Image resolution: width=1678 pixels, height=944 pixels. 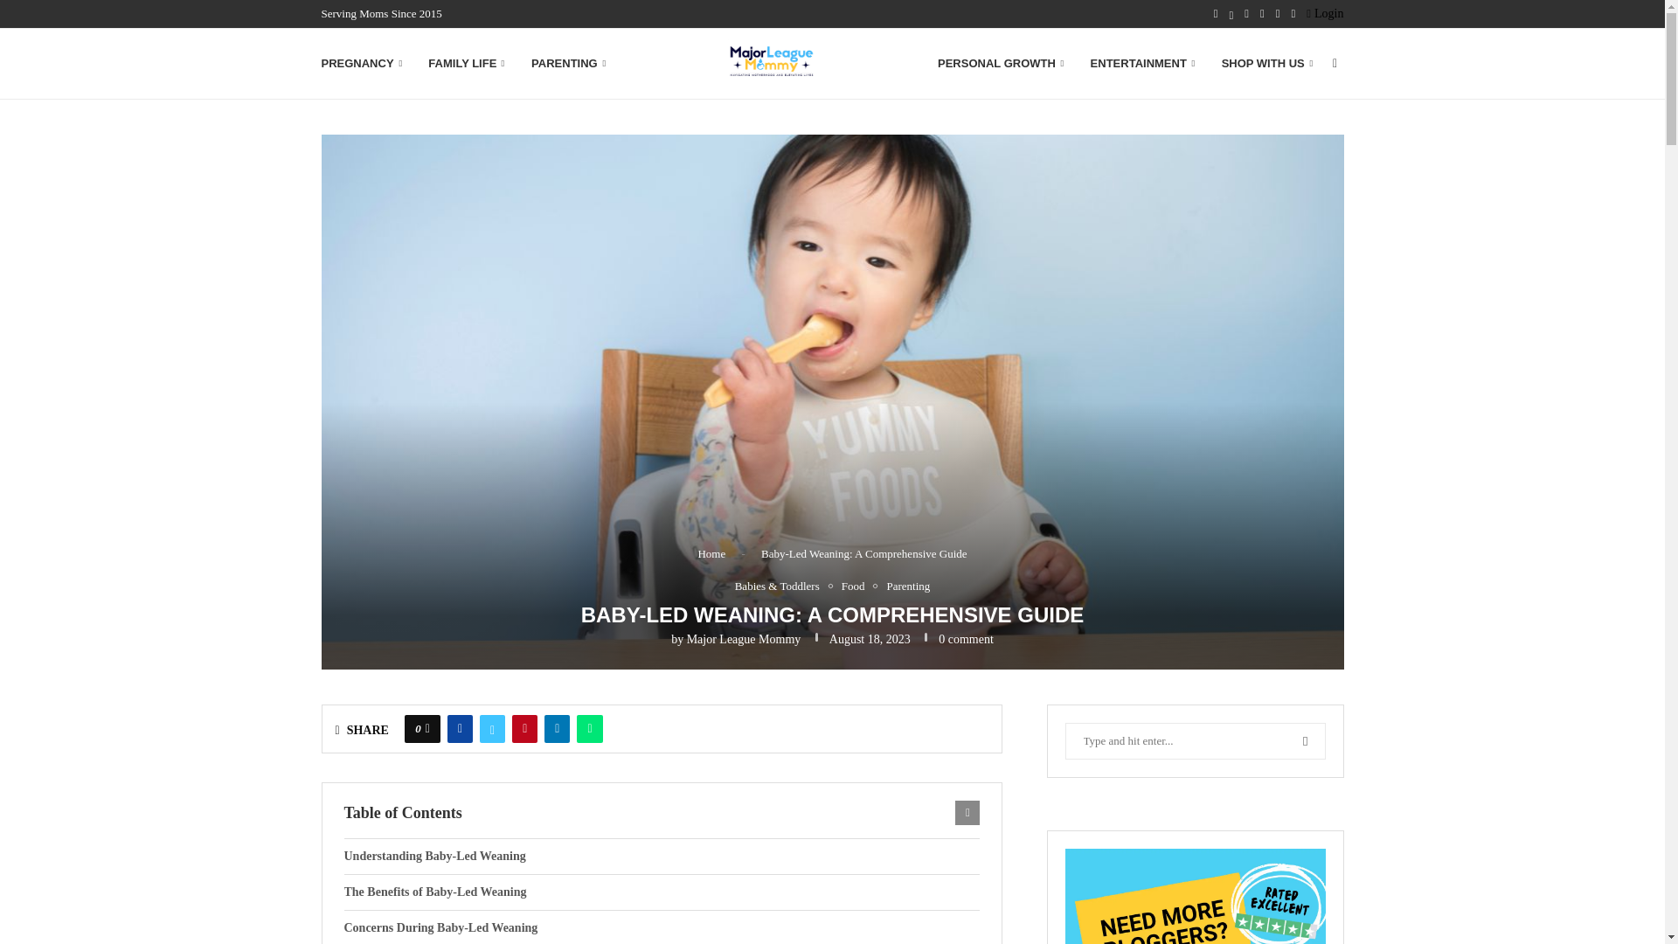 What do you see at coordinates (1325, 14) in the screenshot?
I see `Login` at bounding box center [1325, 14].